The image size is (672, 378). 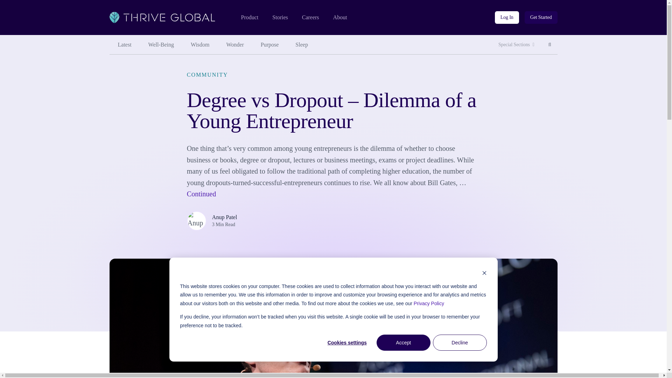 What do you see at coordinates (516, 45) in the screenshot?
I see `Sleep` at bounding box center [516, 45].